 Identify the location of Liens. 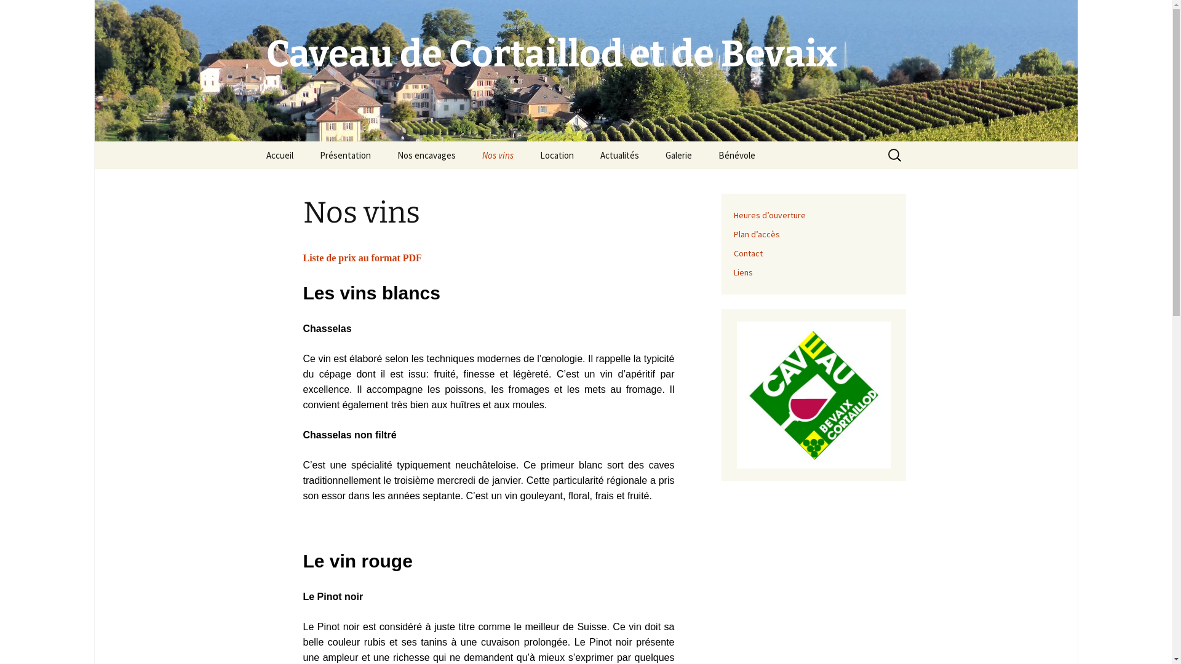
(743, 272).